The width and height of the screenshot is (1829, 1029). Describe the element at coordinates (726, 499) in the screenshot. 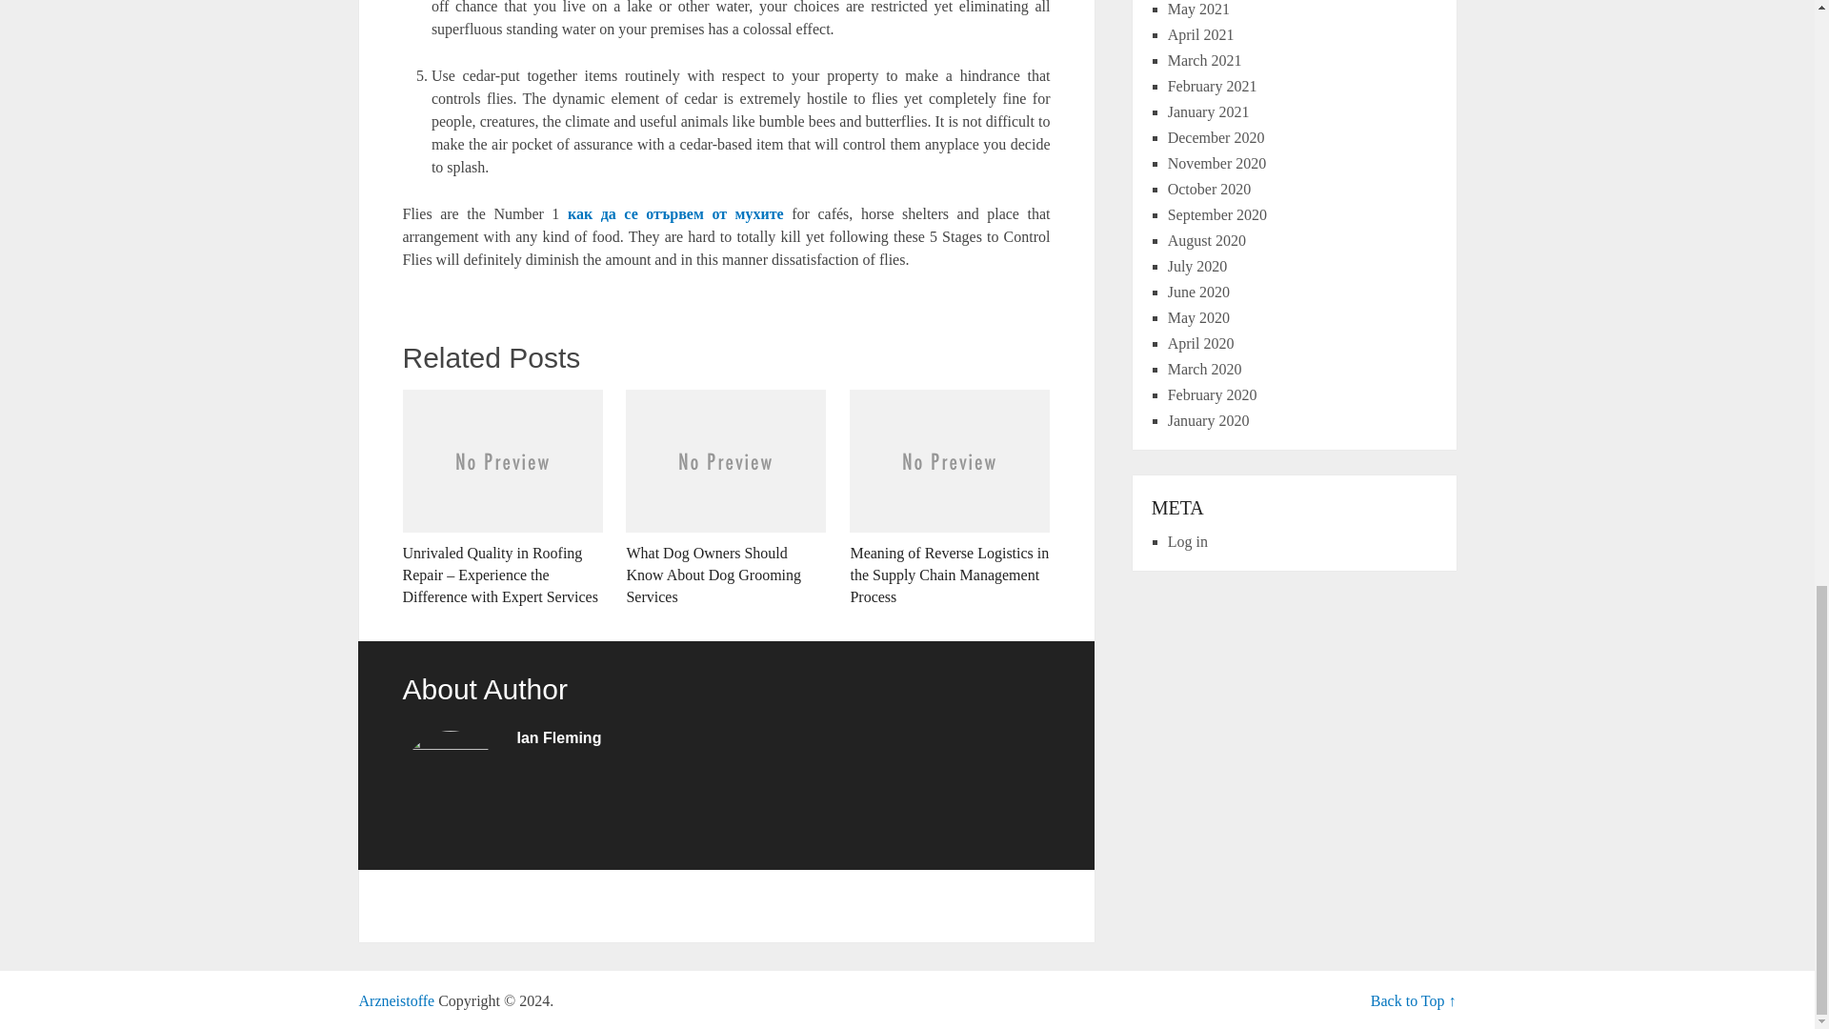

I see `What Dog Owners Should Know About Dog Grooming Services` at that location.